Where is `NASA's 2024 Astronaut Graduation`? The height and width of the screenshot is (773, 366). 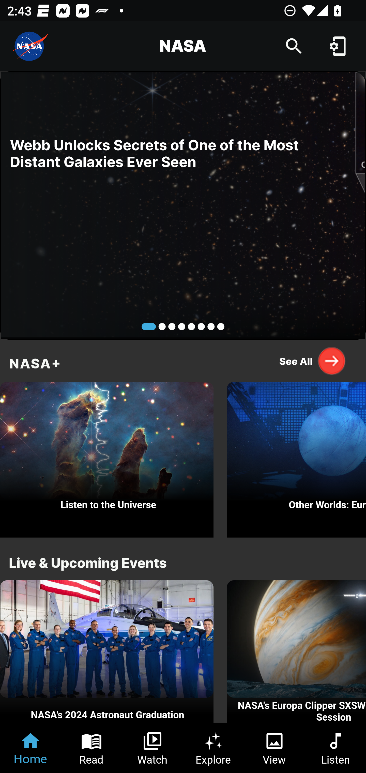
NASA's 2024 Astronaut Graduation is located at coordinates (107, 652).